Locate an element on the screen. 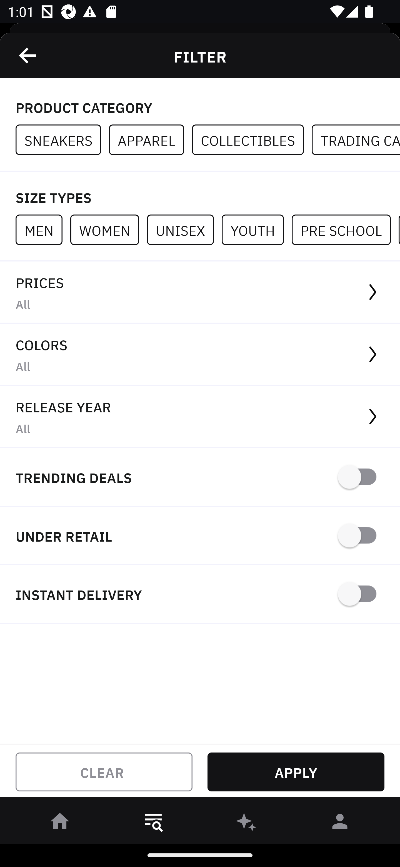  INSTANT DELIVERY is located at coordinates (200, 595).